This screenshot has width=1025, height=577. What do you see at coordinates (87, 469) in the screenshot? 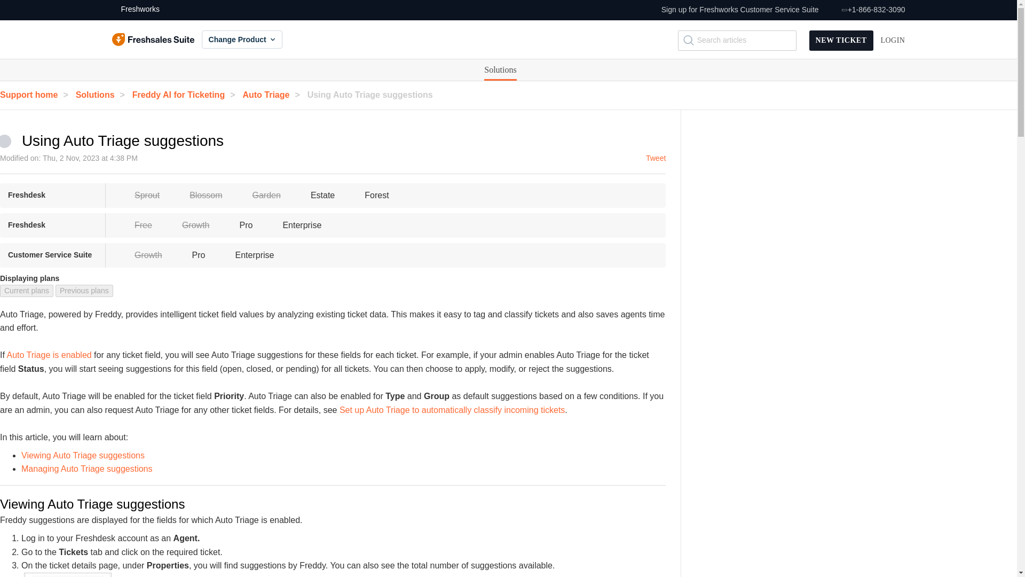
I see `Managing Auto Triage suggestions` at bounding box center [87, 469].